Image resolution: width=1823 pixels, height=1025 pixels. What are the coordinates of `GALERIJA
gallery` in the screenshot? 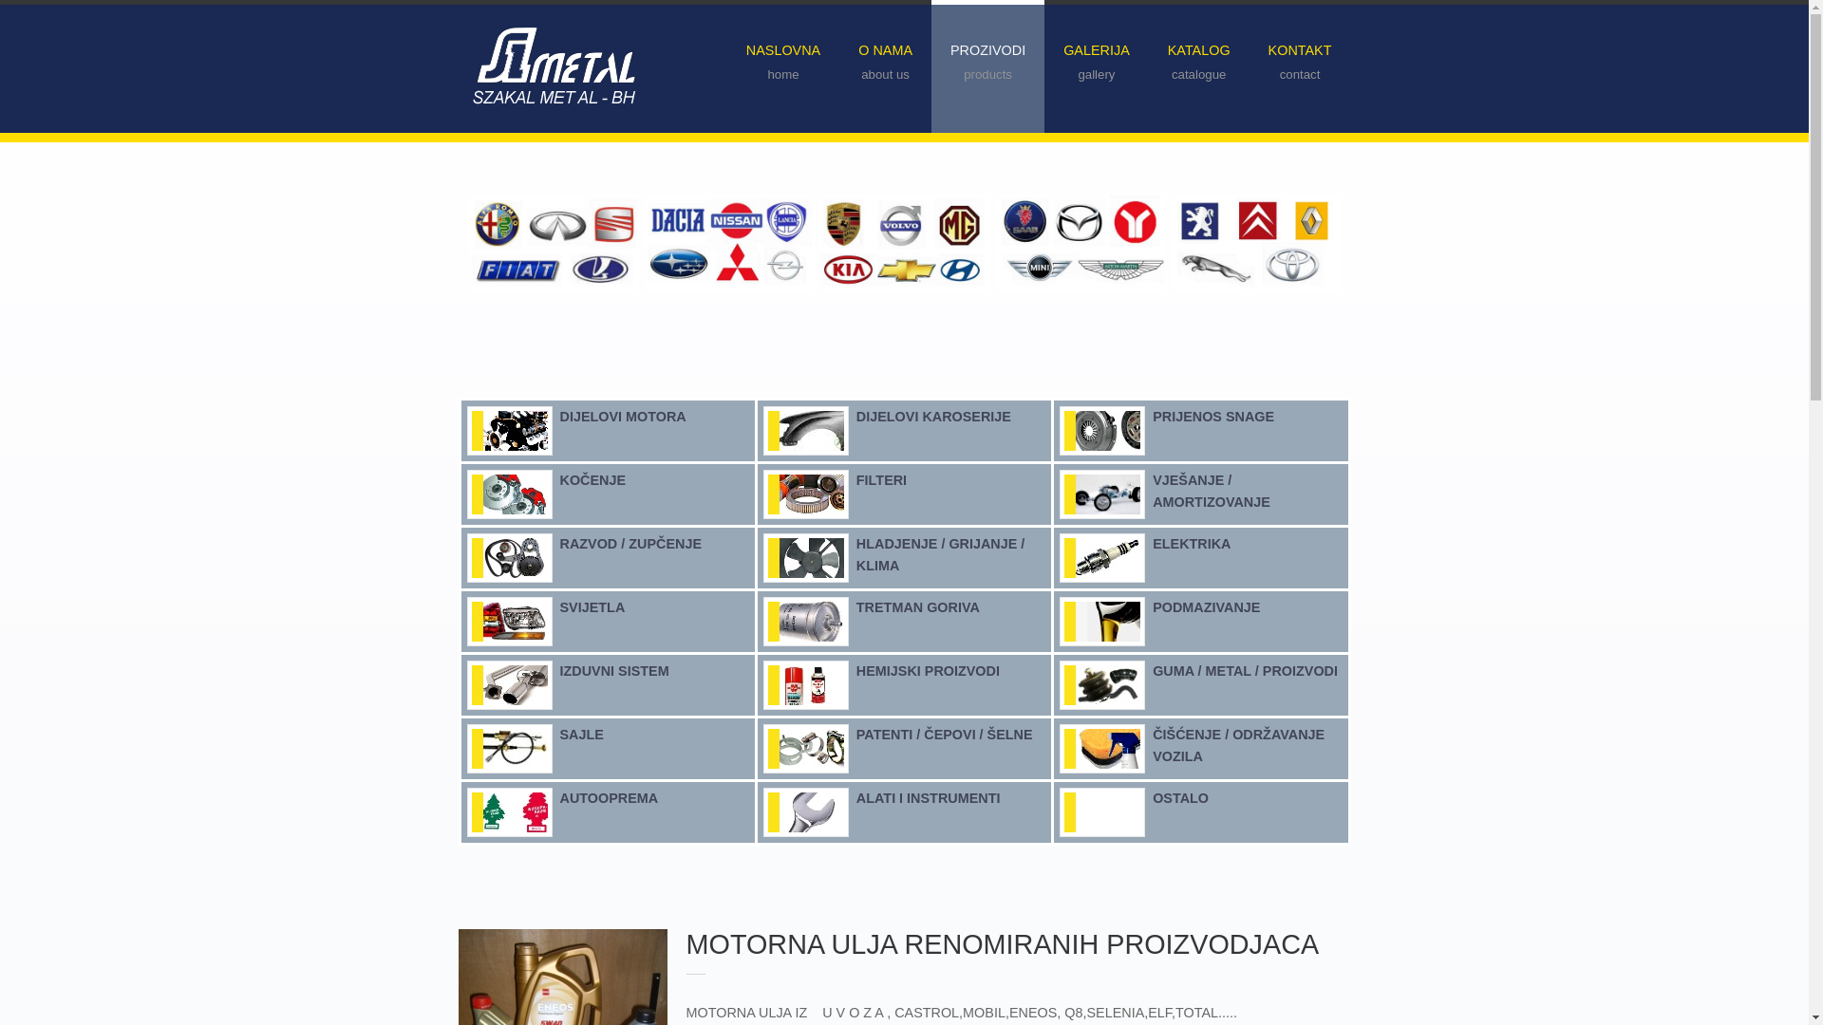 It's located at (1097, 76).